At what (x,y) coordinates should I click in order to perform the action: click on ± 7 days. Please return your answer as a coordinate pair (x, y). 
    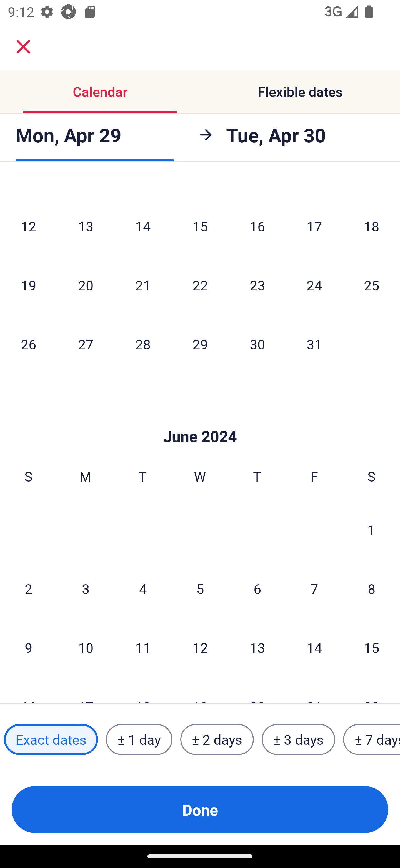
    Looking at the image, I should click on (372, 739).